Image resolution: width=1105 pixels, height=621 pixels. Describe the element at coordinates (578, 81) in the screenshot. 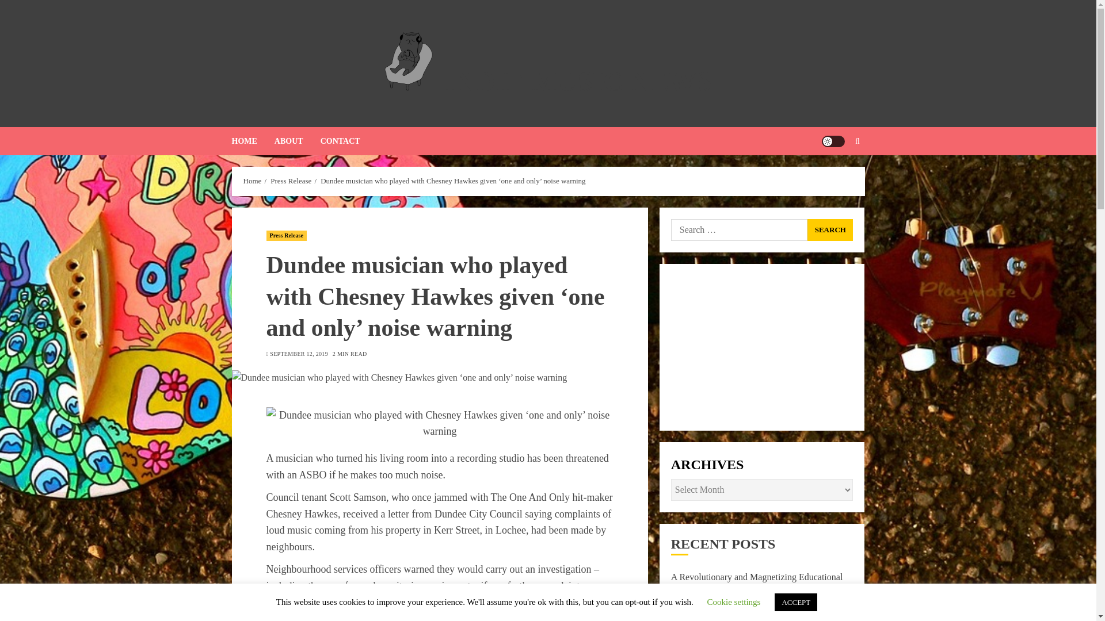

I see `INDIE MUSIC NEWS` at that location.